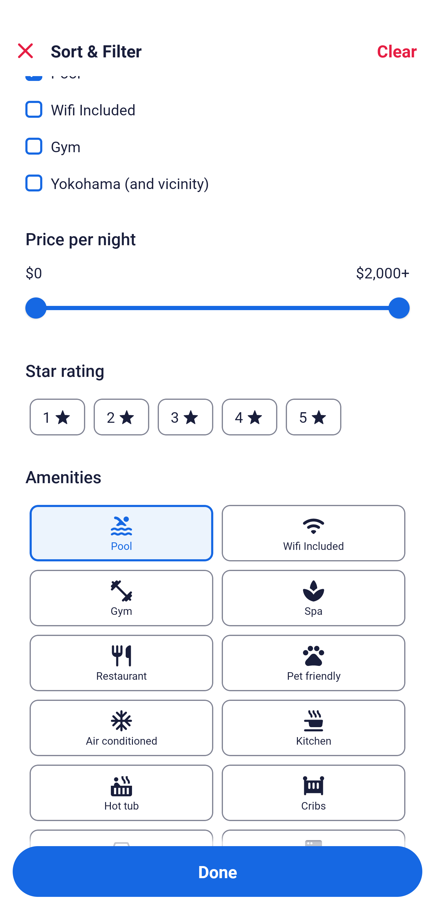  Describe the element at coordinates (185, 417) in the screenshot. I see `3` at that location.